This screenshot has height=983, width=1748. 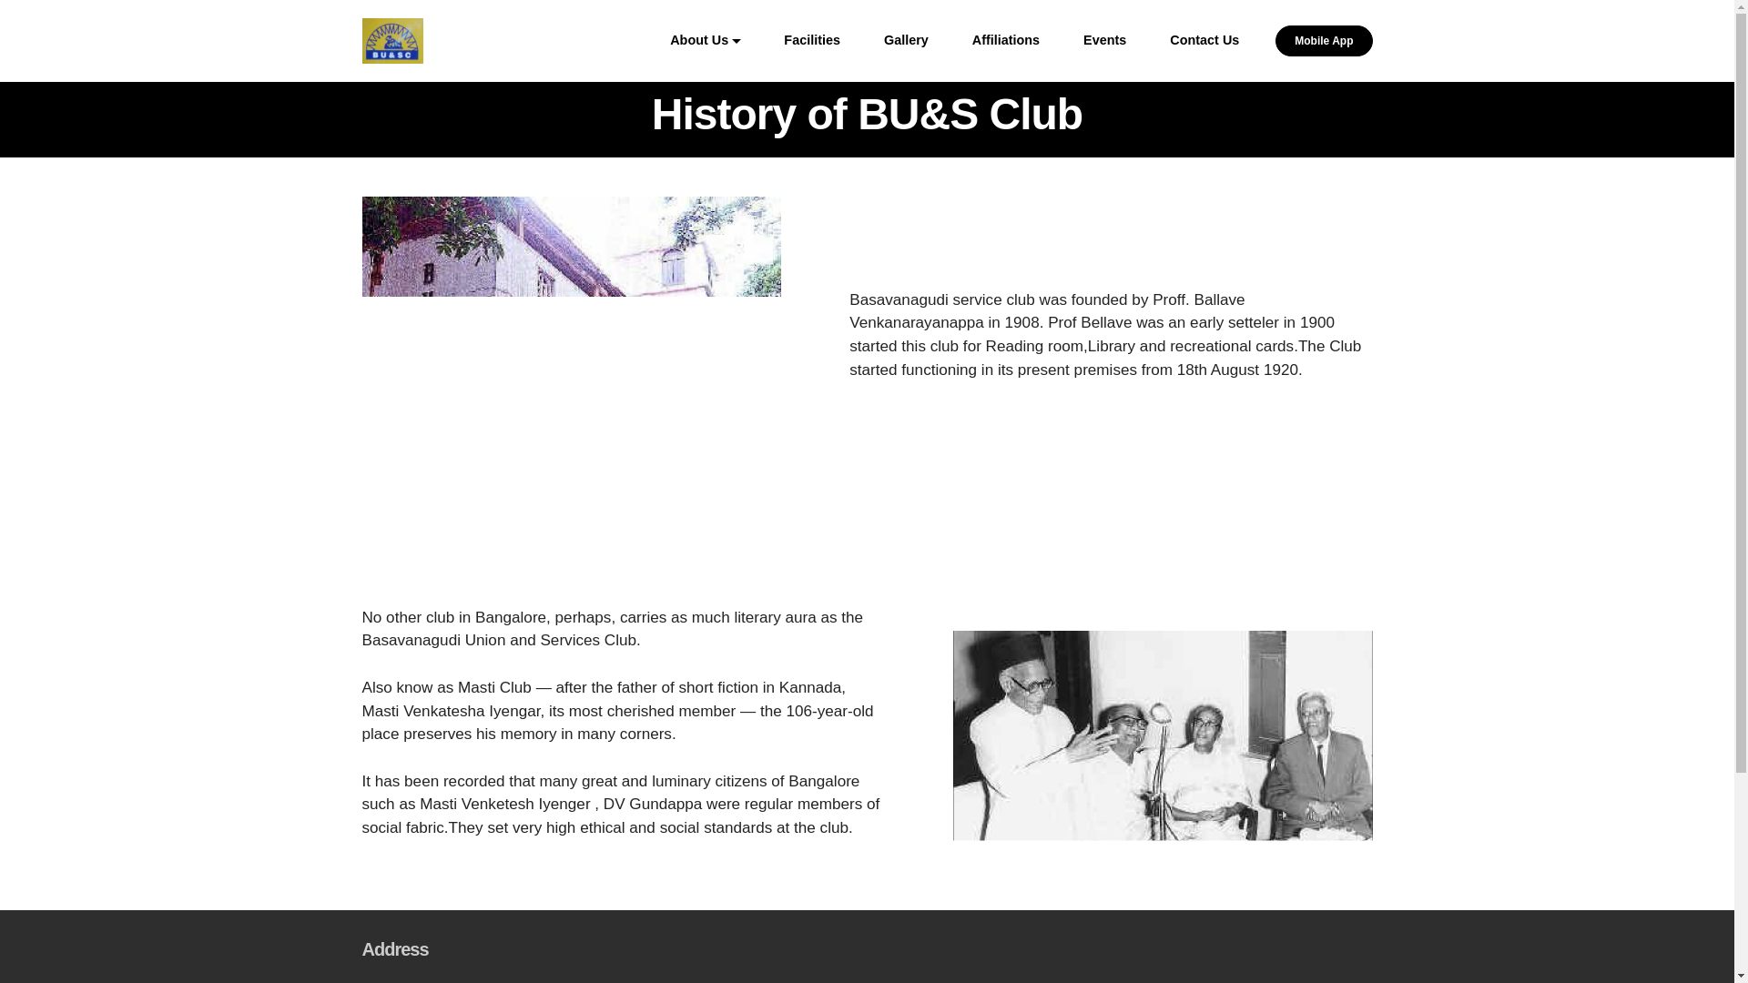 What do you see at coordinates (1204, 40) in the screenshot?
I see `Contact Us` at bounding box center [1204, 40].